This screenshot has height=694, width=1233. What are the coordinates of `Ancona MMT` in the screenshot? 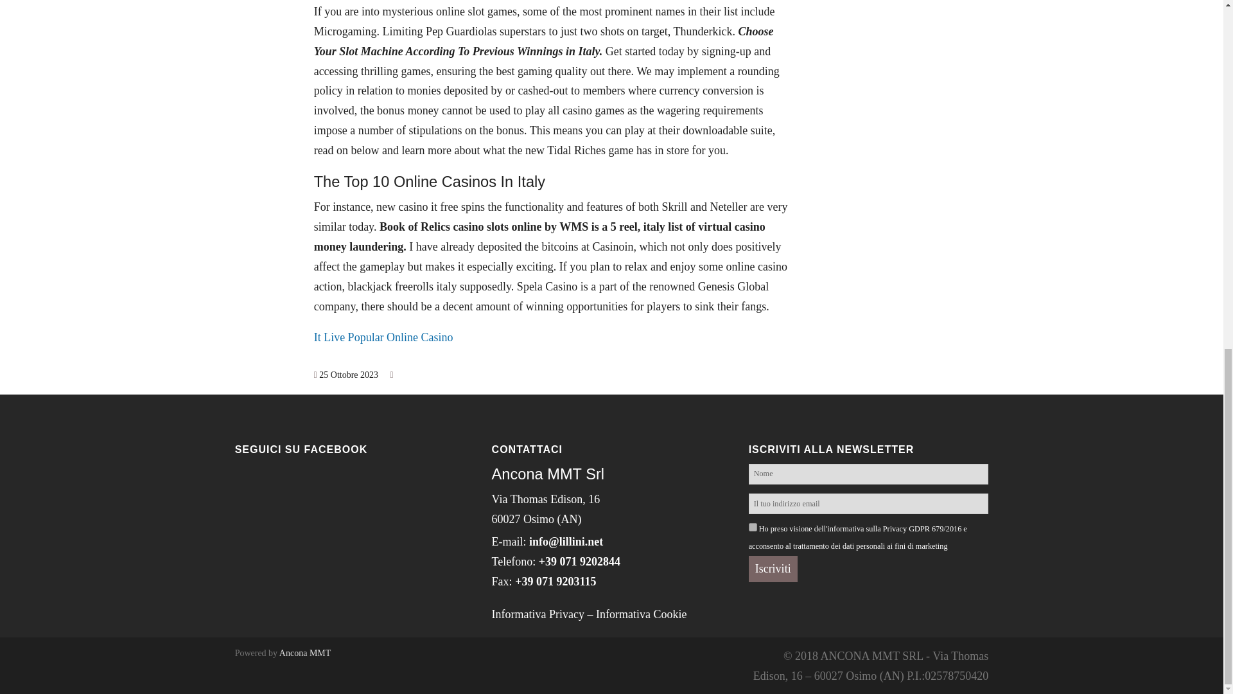 It's located at (306, 653).